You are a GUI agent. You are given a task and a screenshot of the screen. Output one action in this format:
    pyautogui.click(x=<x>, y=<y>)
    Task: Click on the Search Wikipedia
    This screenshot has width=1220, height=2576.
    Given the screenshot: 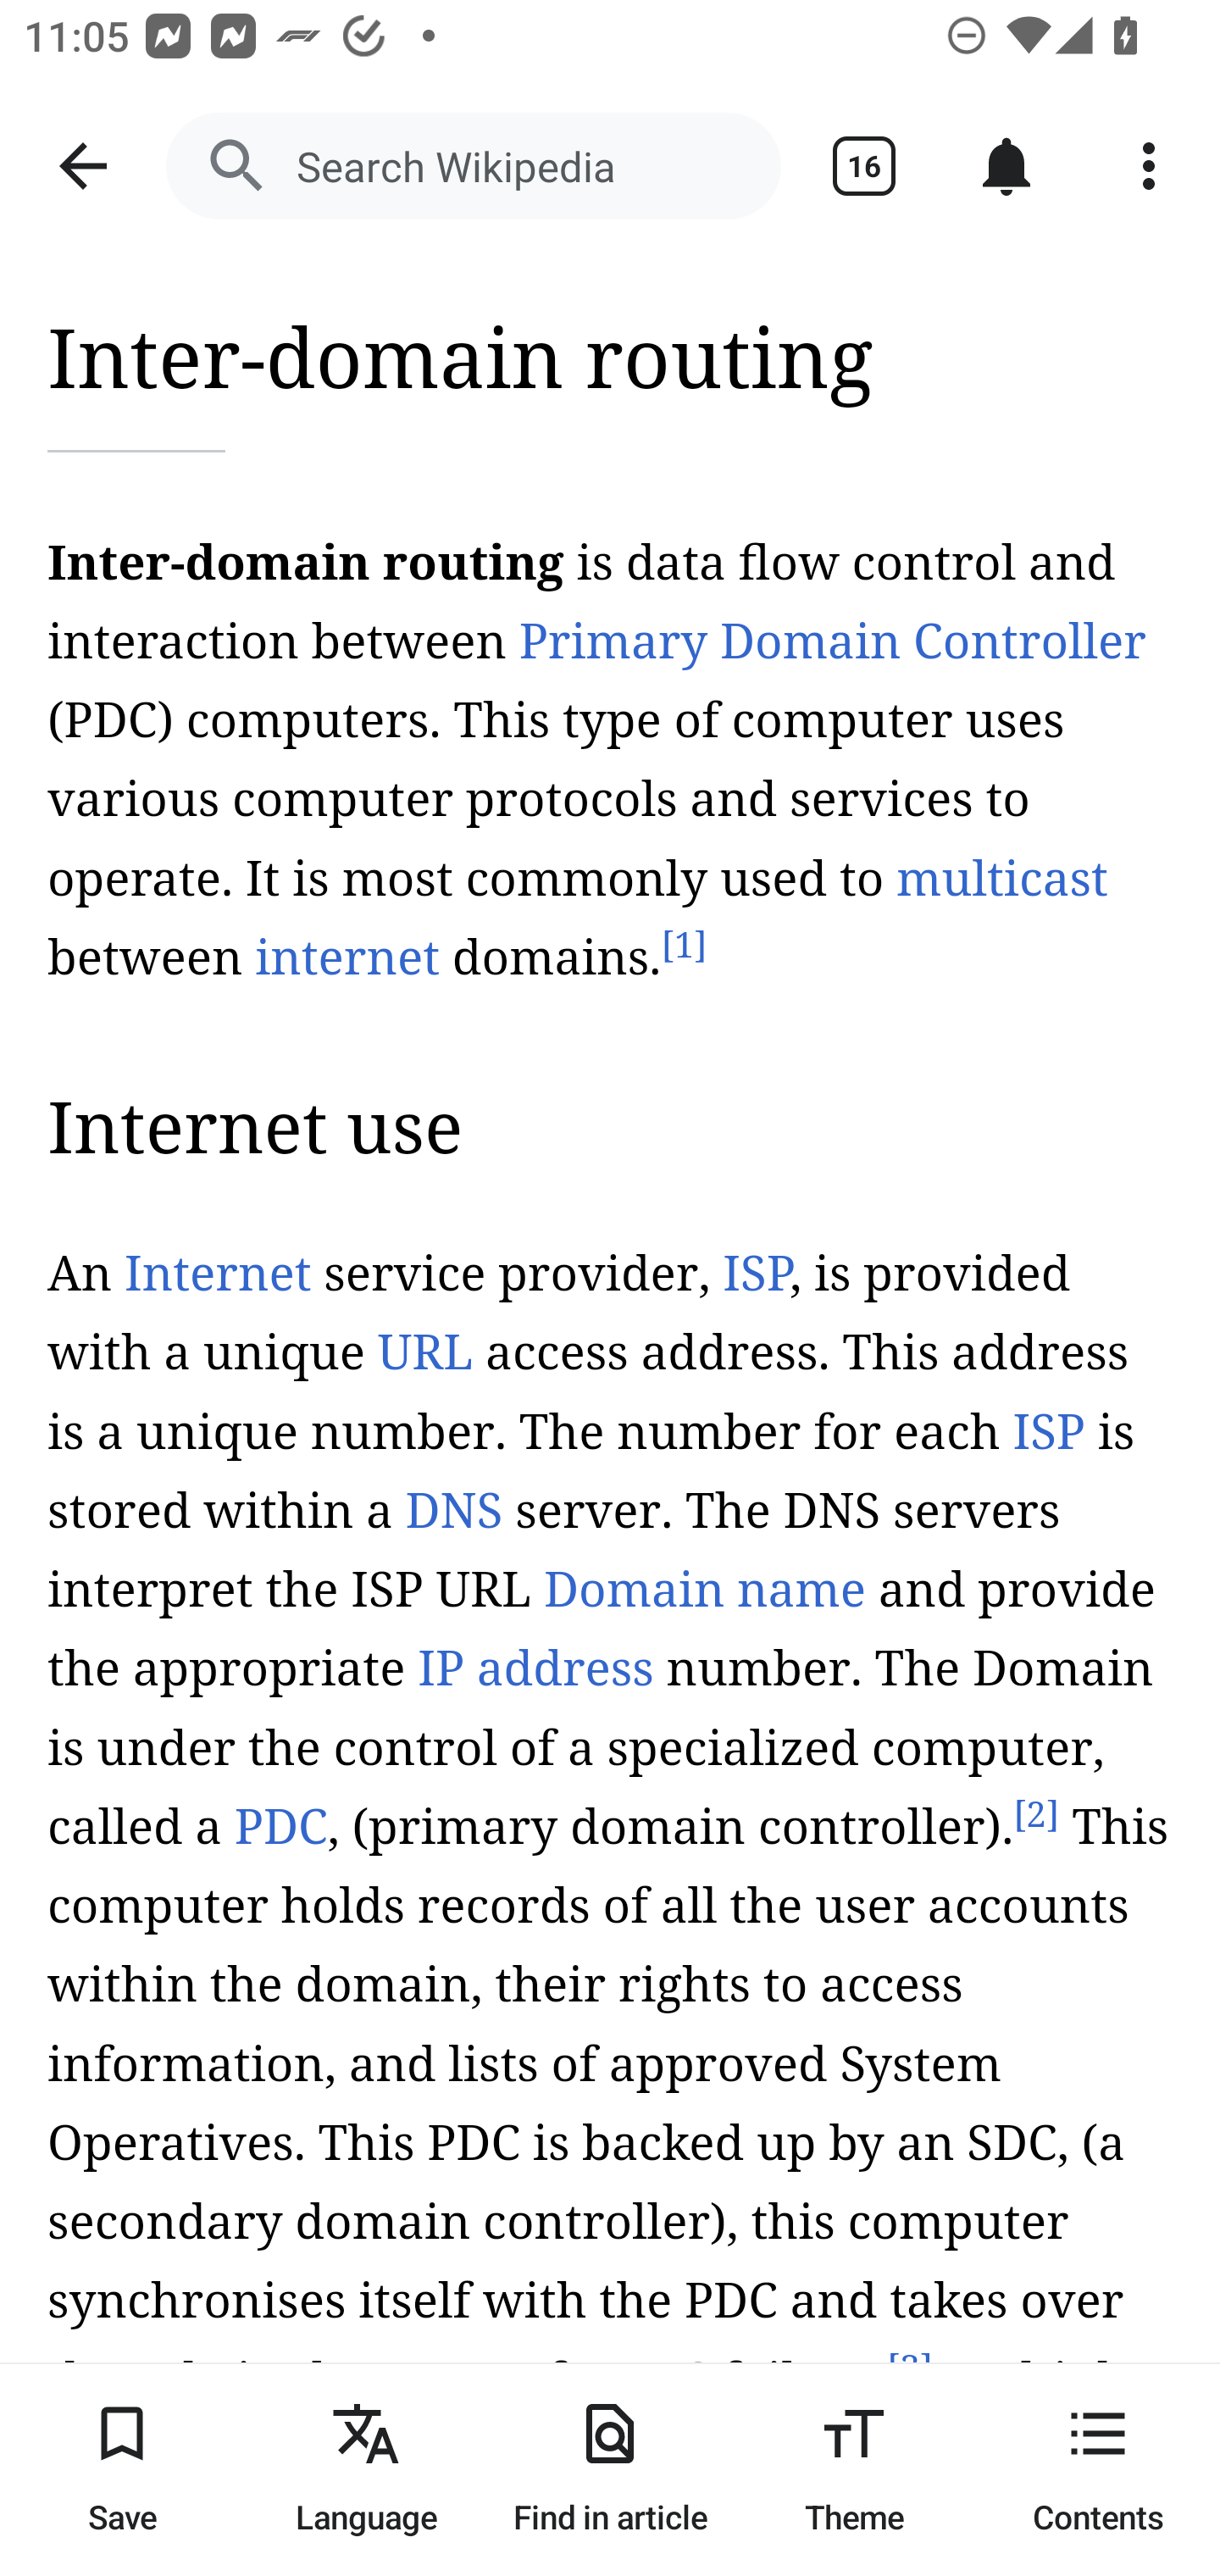 What is the action you would take?
    pyautogui.click(x=473, y=166)
    